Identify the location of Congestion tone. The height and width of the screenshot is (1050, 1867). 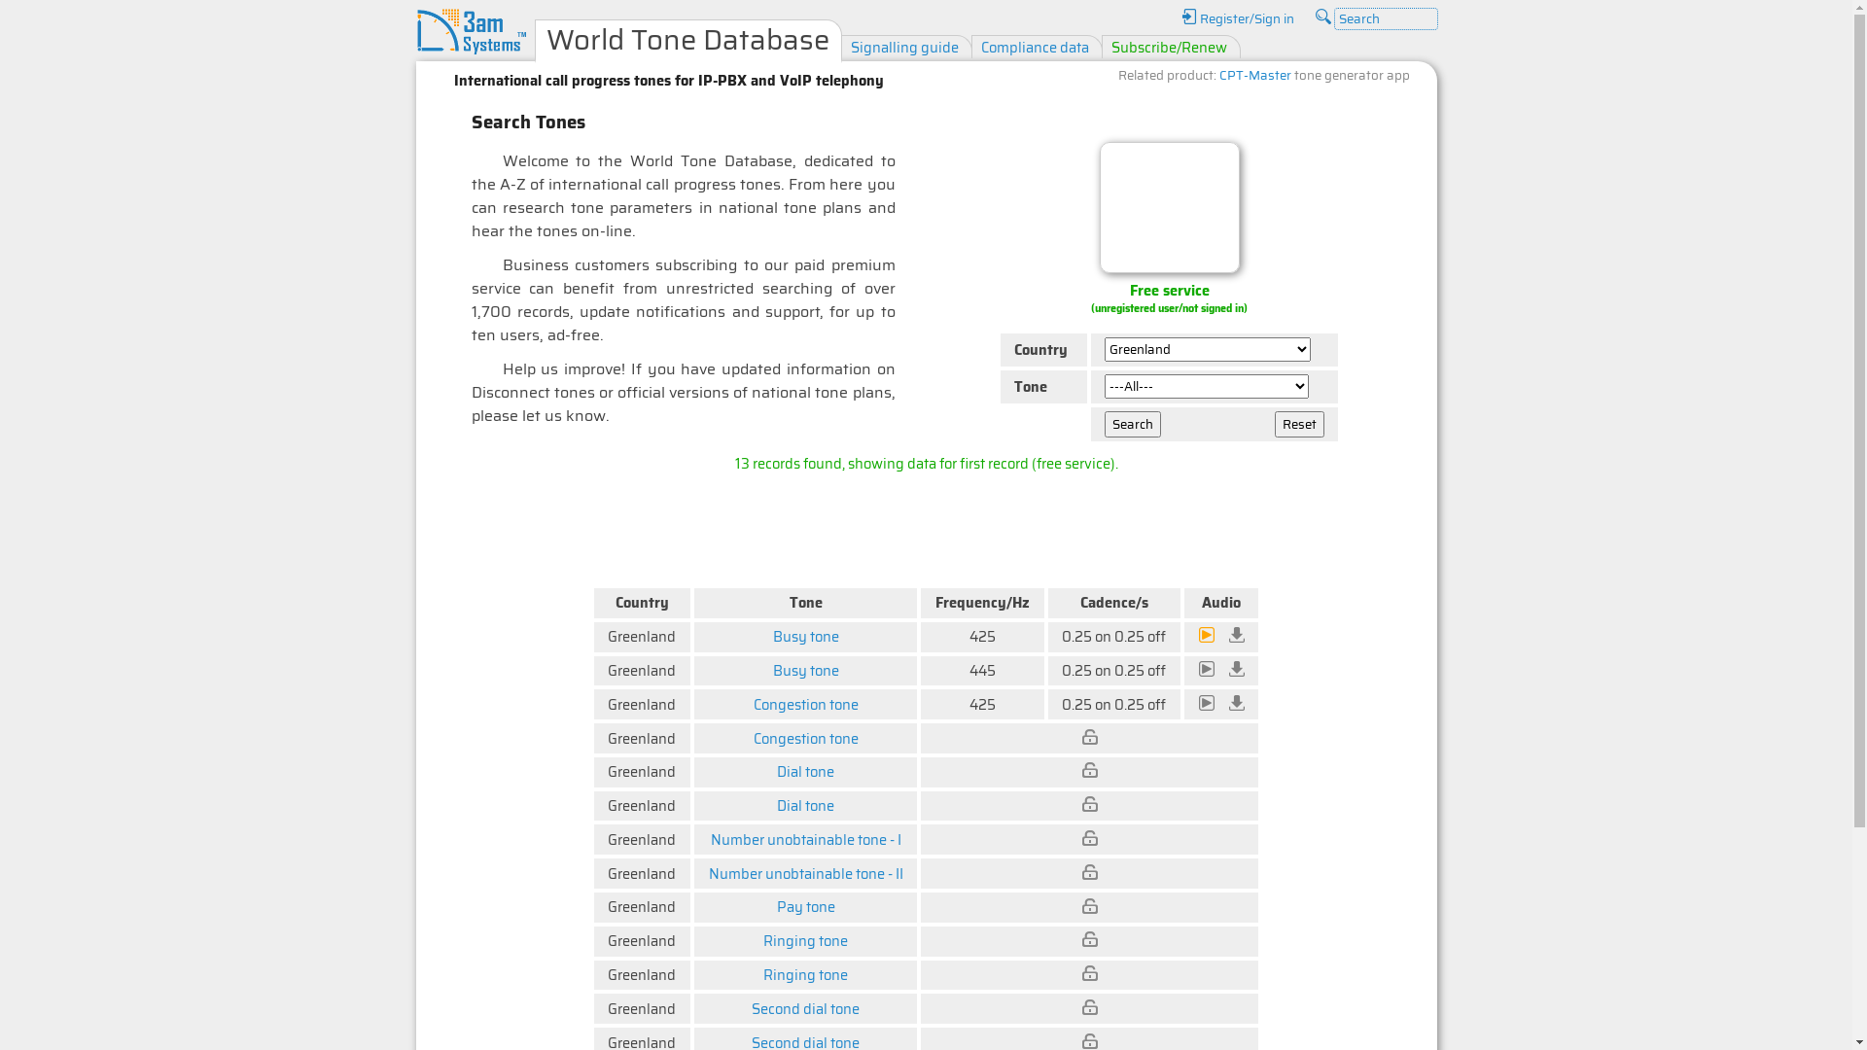
(806, 738).